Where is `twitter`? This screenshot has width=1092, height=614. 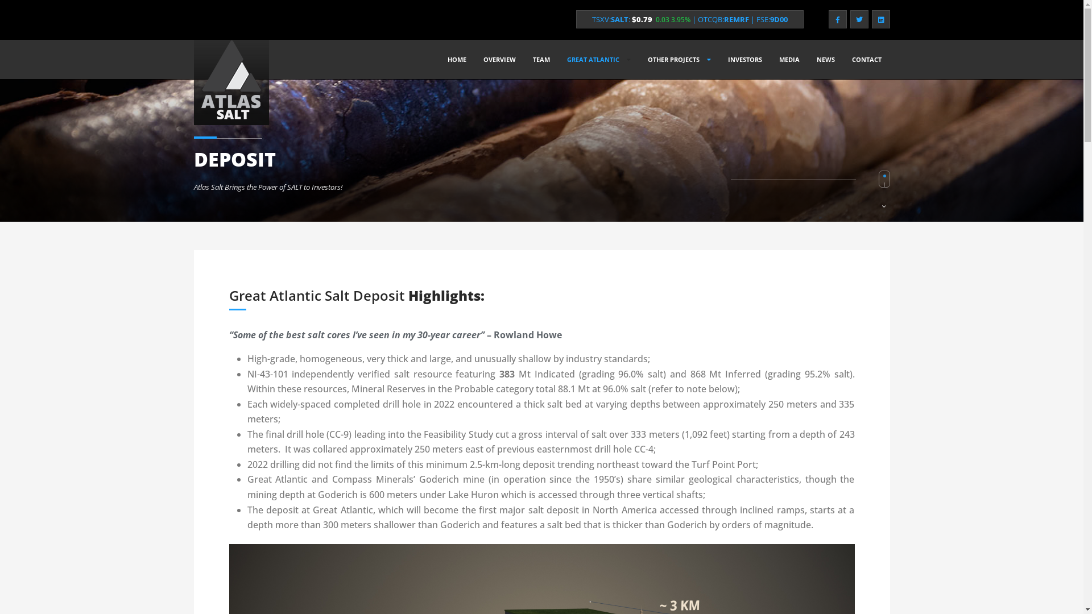
twitter is located at coordinates (859, 19).